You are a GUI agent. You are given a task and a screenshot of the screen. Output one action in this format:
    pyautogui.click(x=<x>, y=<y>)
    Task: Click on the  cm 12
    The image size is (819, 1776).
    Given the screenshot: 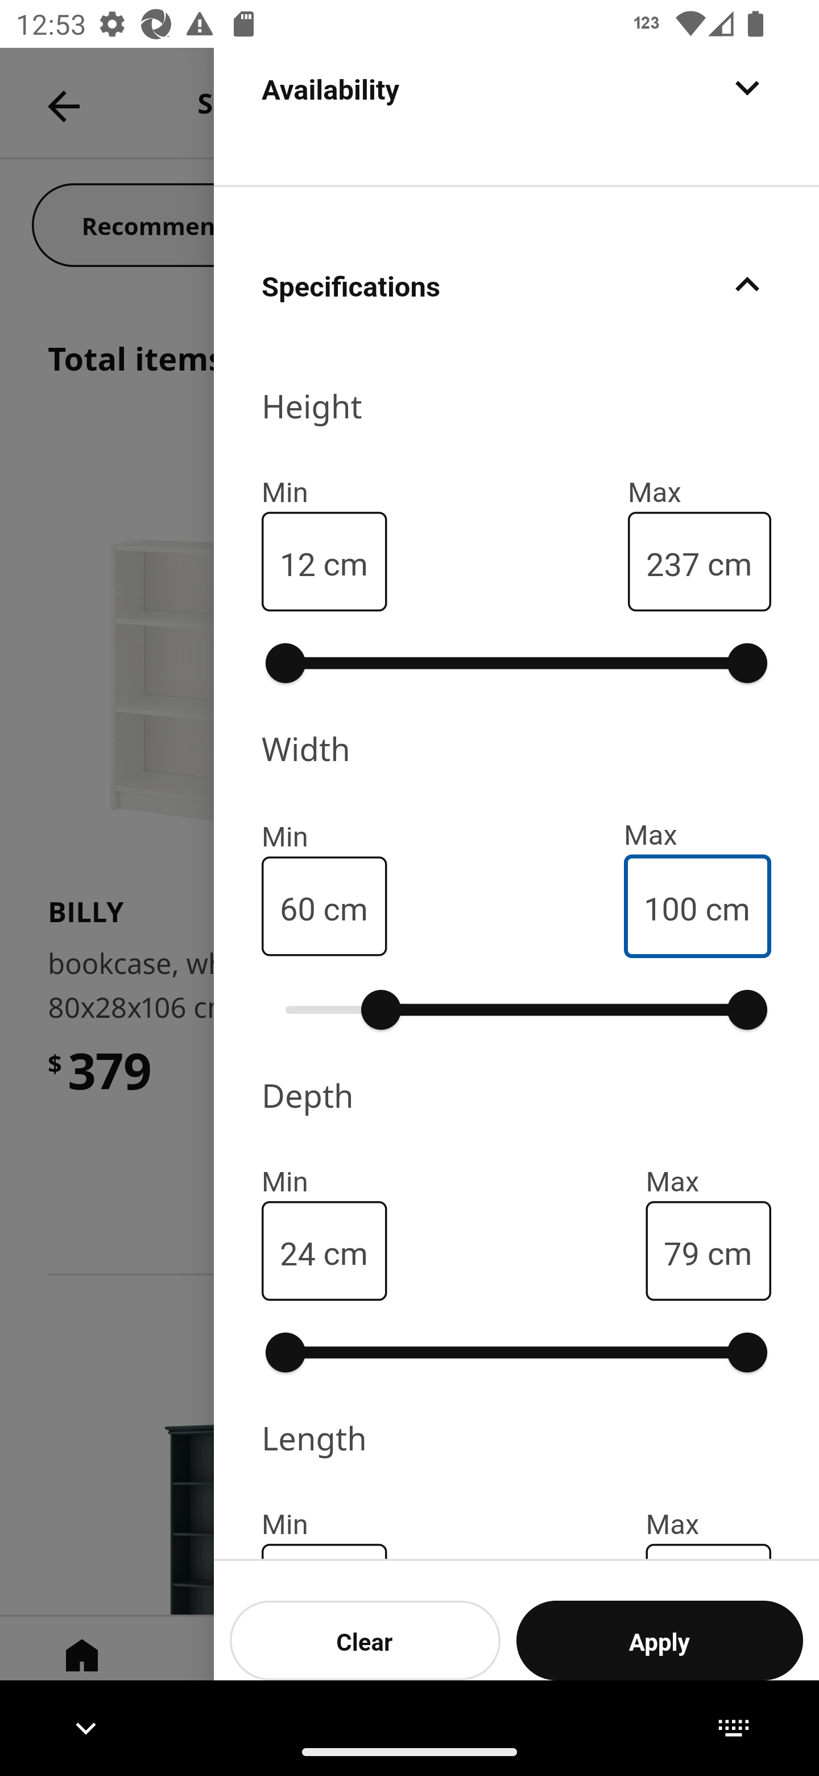 What is the action you would take?
    pyautogui.click(x=324, y=561)
    